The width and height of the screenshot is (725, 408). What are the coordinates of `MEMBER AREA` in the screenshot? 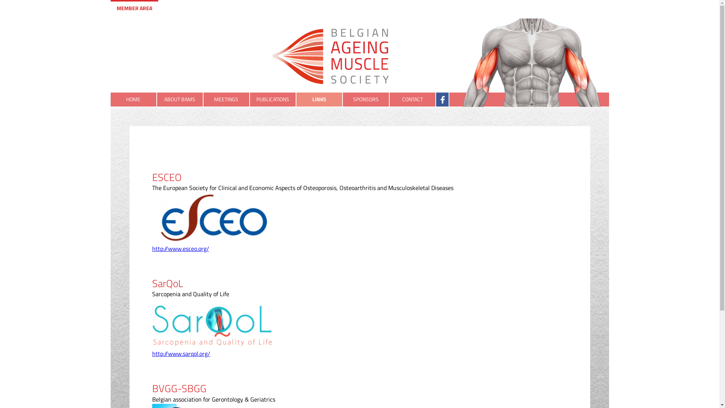 It's located at (134, 8).